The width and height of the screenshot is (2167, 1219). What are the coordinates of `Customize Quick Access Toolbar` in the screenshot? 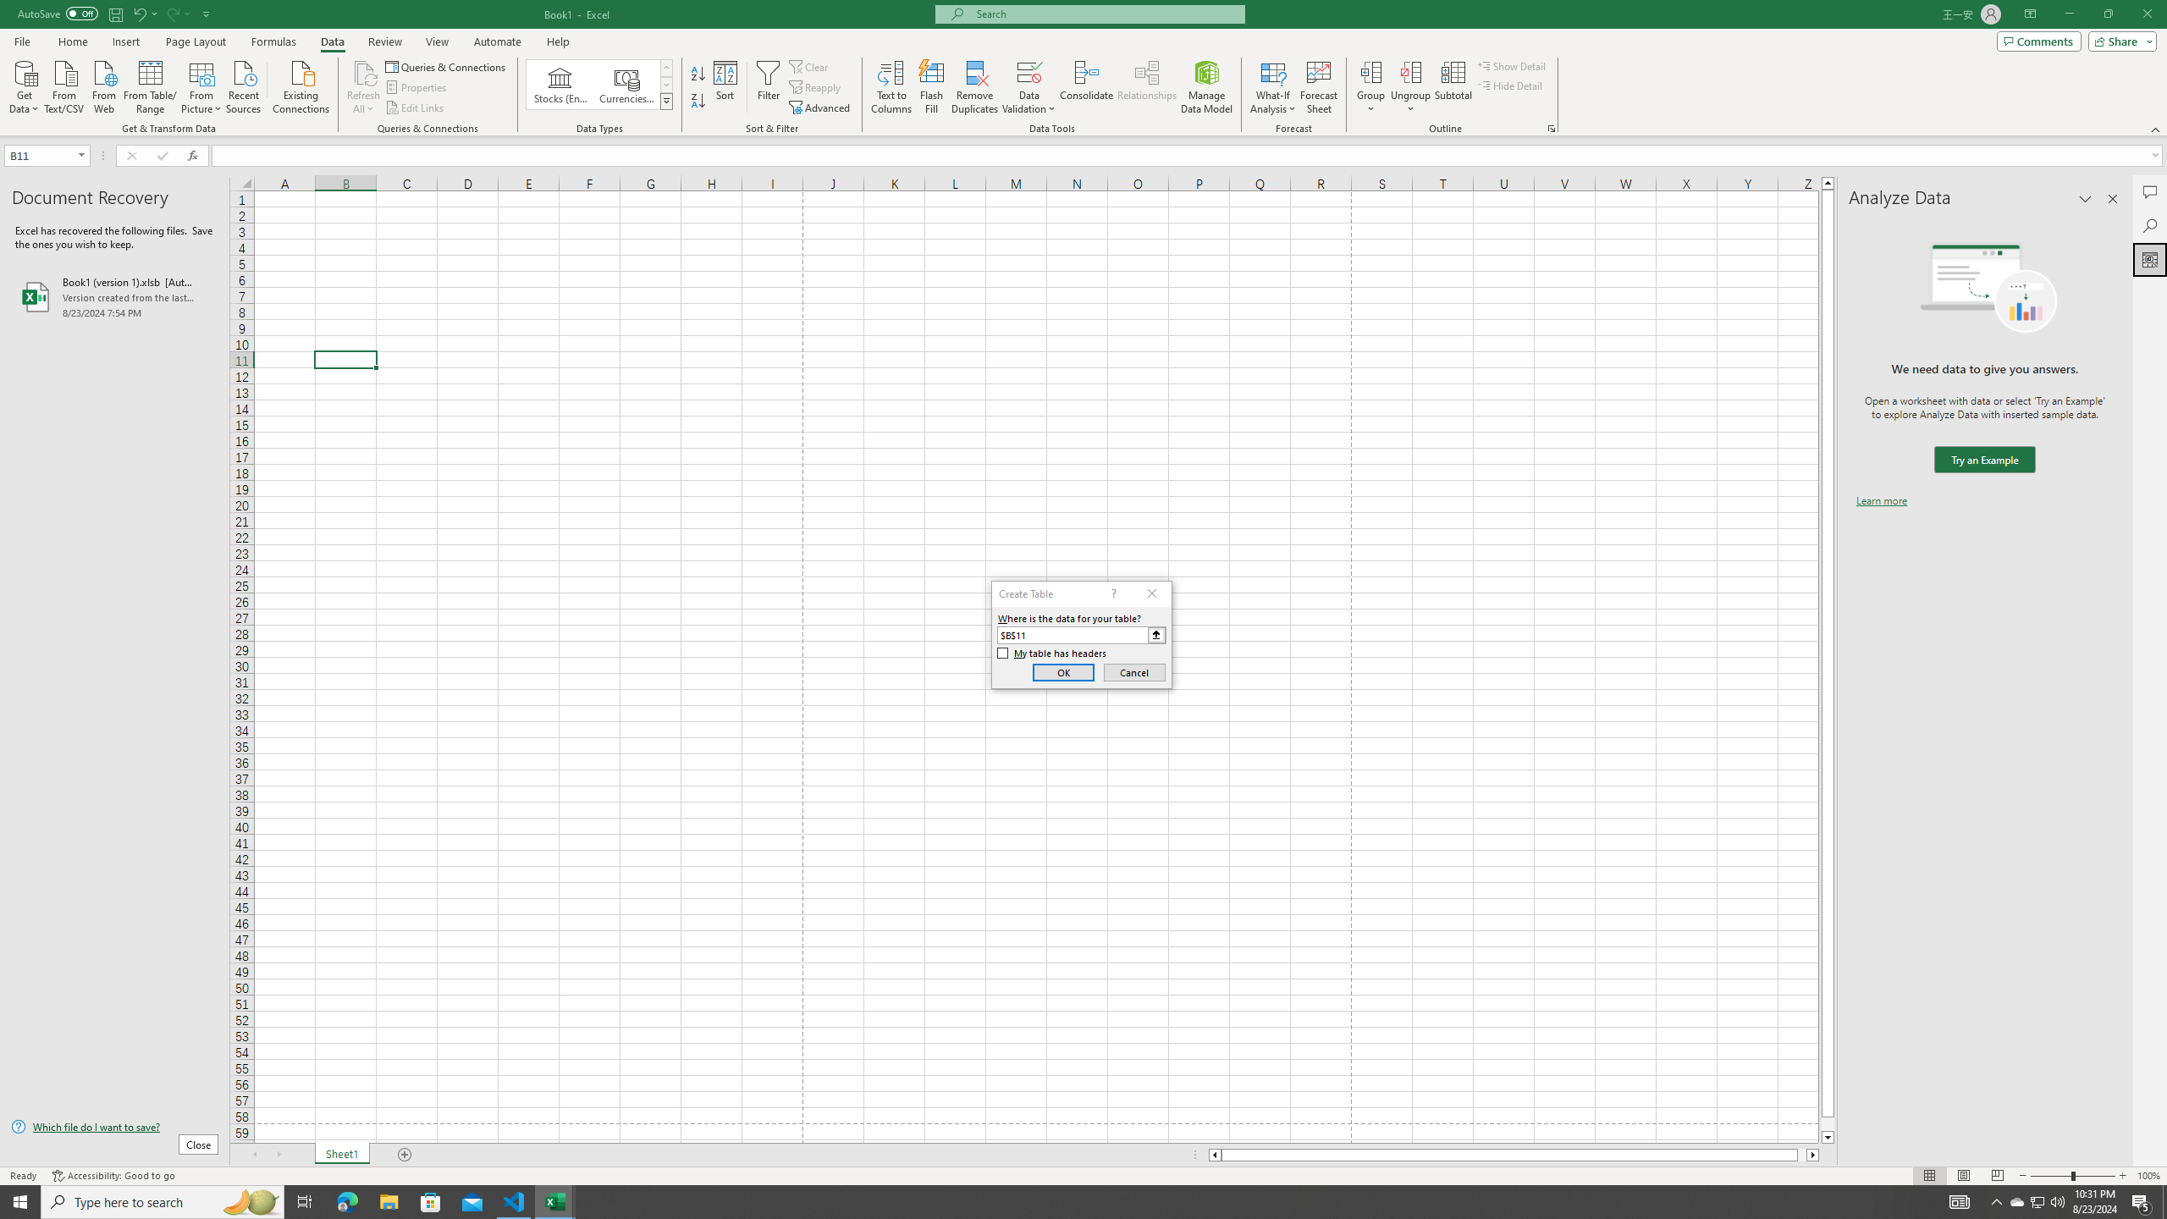 It's located at (207, 14).